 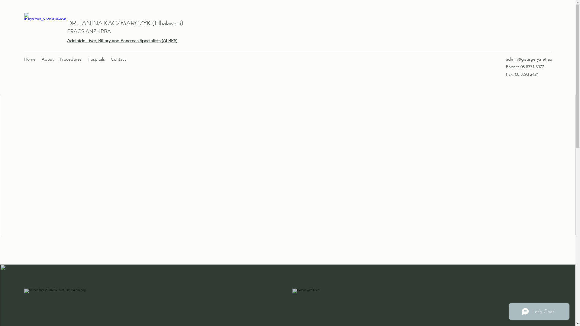 I want to click on Adelaide Liver, Biliary and Pancreas Specialists (ALBPS), so click(x=122, y=40).